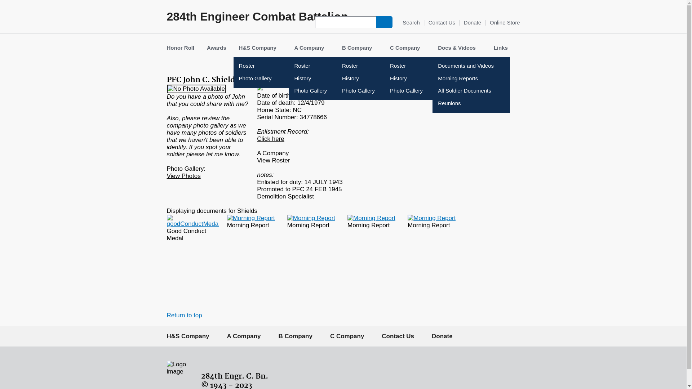 This screenshot has width=692, height=389. I want to click on B Company, so click(295, 336).